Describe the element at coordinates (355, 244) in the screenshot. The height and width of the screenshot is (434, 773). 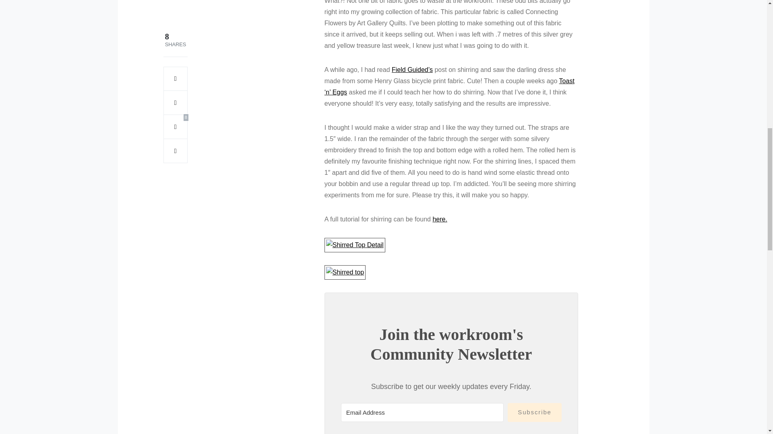
I see `Shirred Top Detail by the workroom, on Flickr` at that location.